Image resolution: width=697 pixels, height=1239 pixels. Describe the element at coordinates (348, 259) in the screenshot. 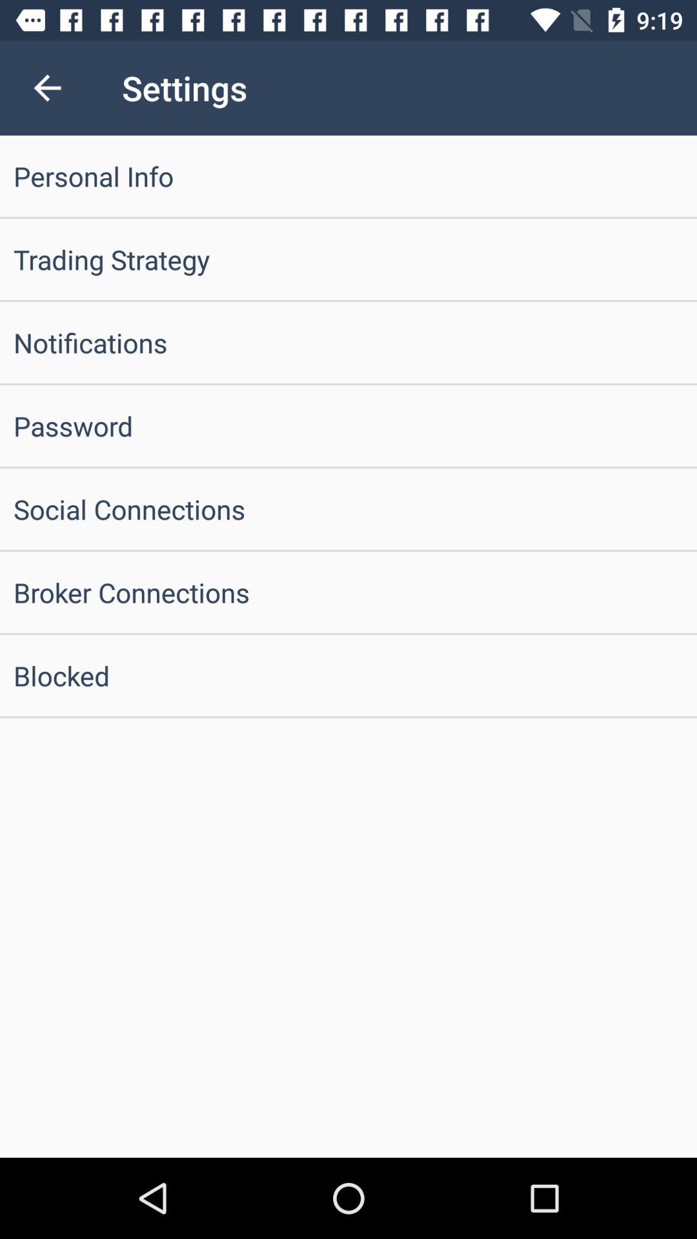

I see `swipe until trading strategy icon` at that location.